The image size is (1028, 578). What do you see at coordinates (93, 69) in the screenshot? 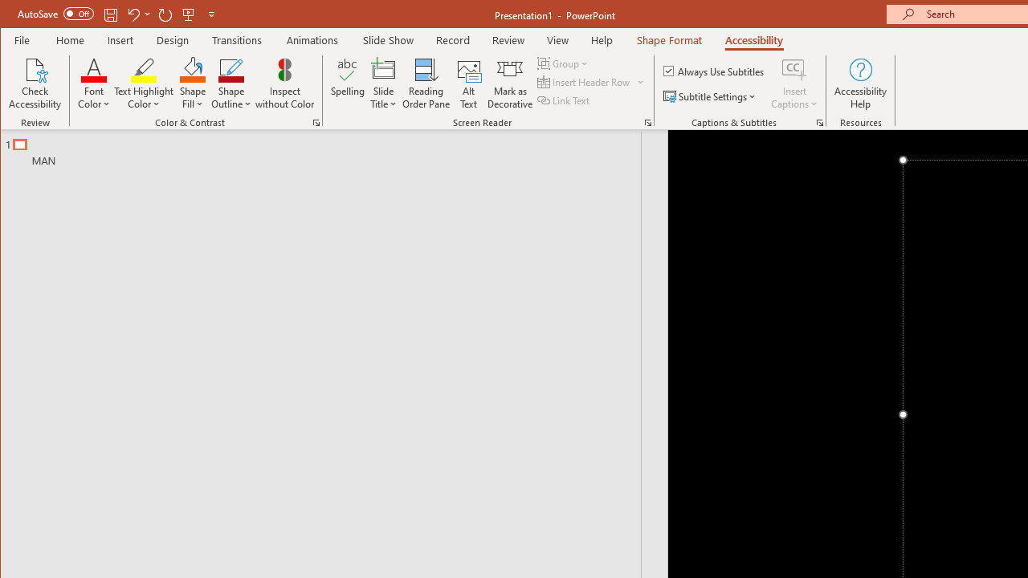
I see `Font Color Red` at bounding box center [93, 69].